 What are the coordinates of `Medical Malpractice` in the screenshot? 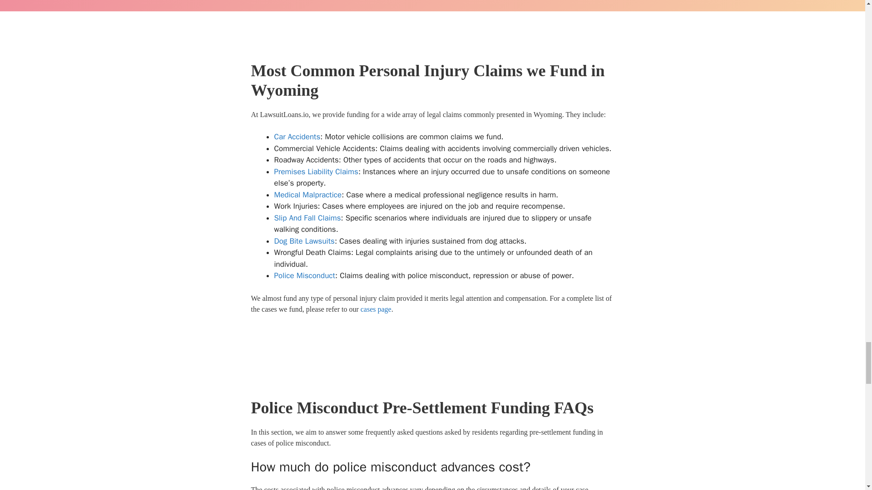 It's located at (308, 195).